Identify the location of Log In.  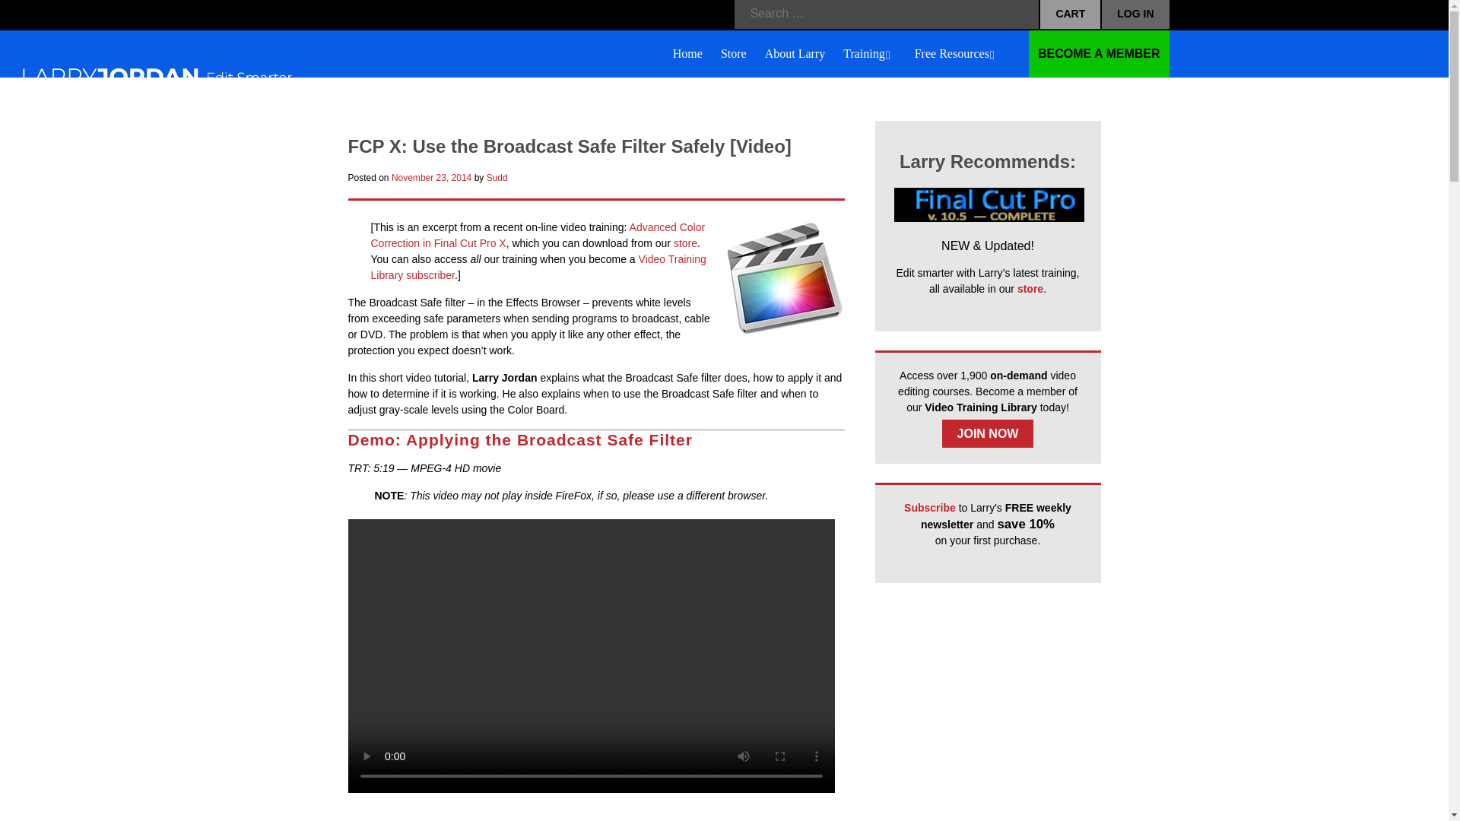
(836, 53).